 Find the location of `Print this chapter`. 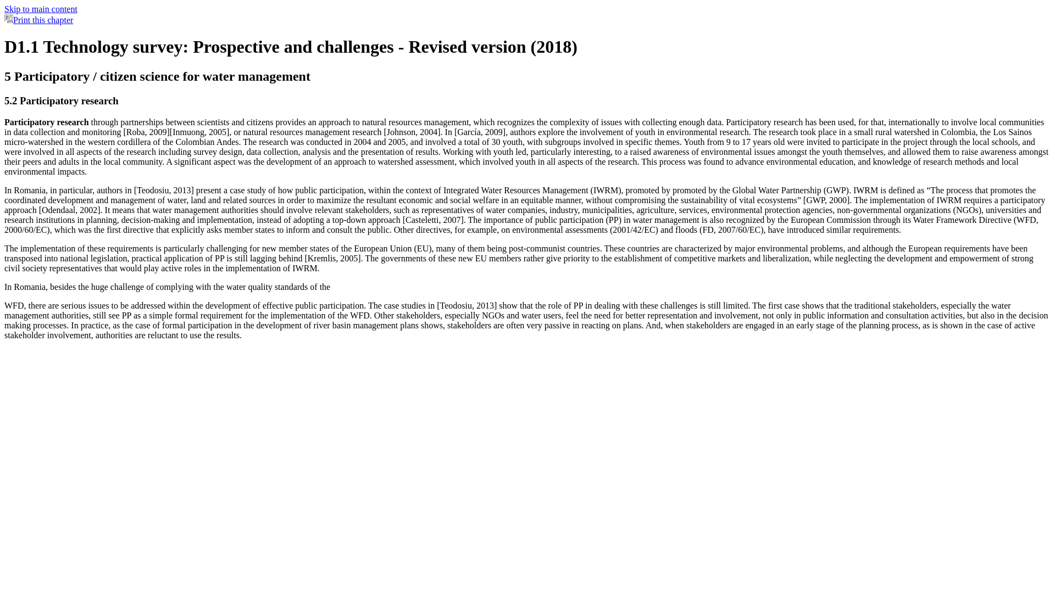

Print this chapter is located at coordinates (38, 20).